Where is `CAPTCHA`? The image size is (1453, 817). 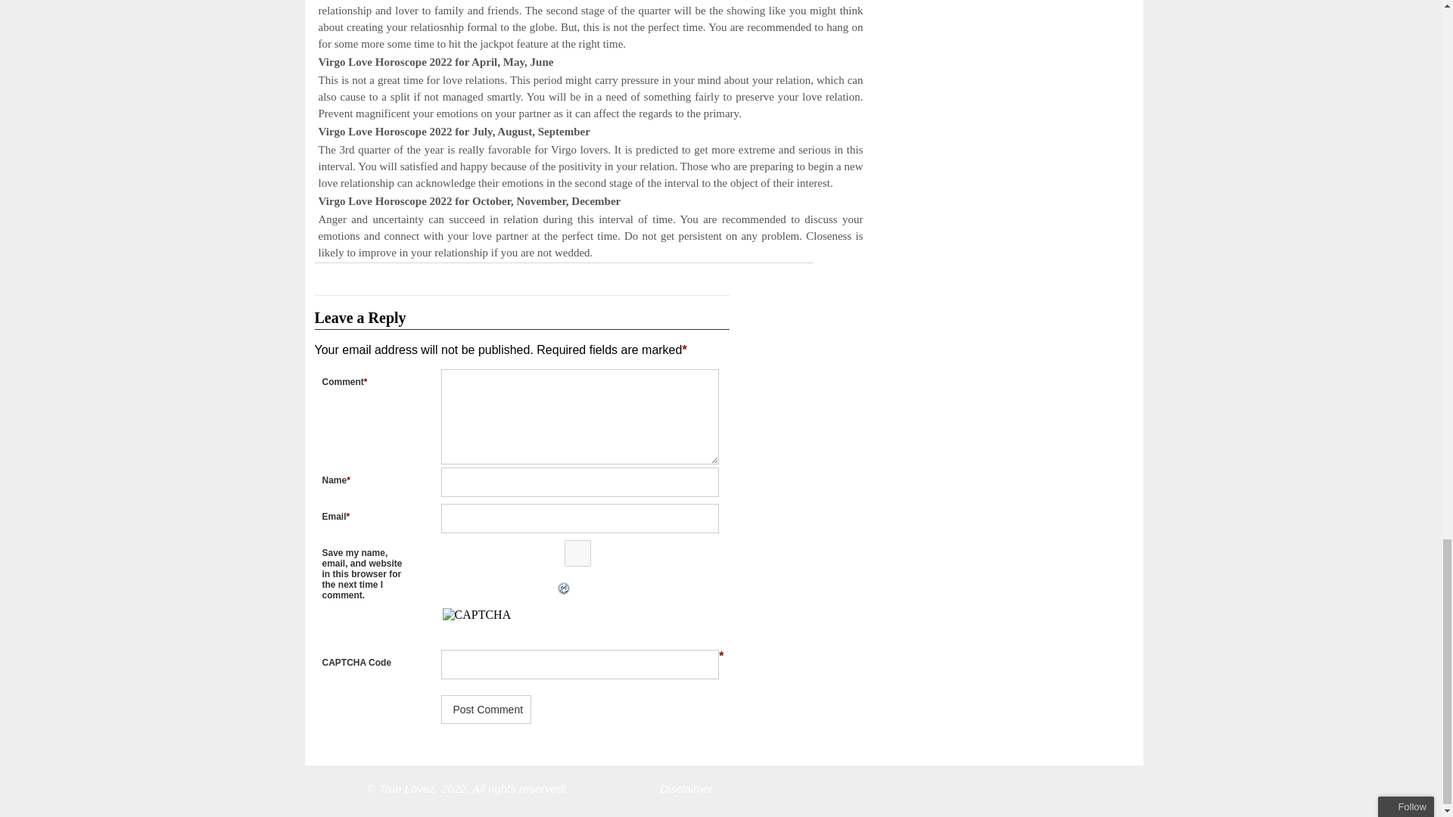 CAPTCHA is located at coordinates (493, 625).